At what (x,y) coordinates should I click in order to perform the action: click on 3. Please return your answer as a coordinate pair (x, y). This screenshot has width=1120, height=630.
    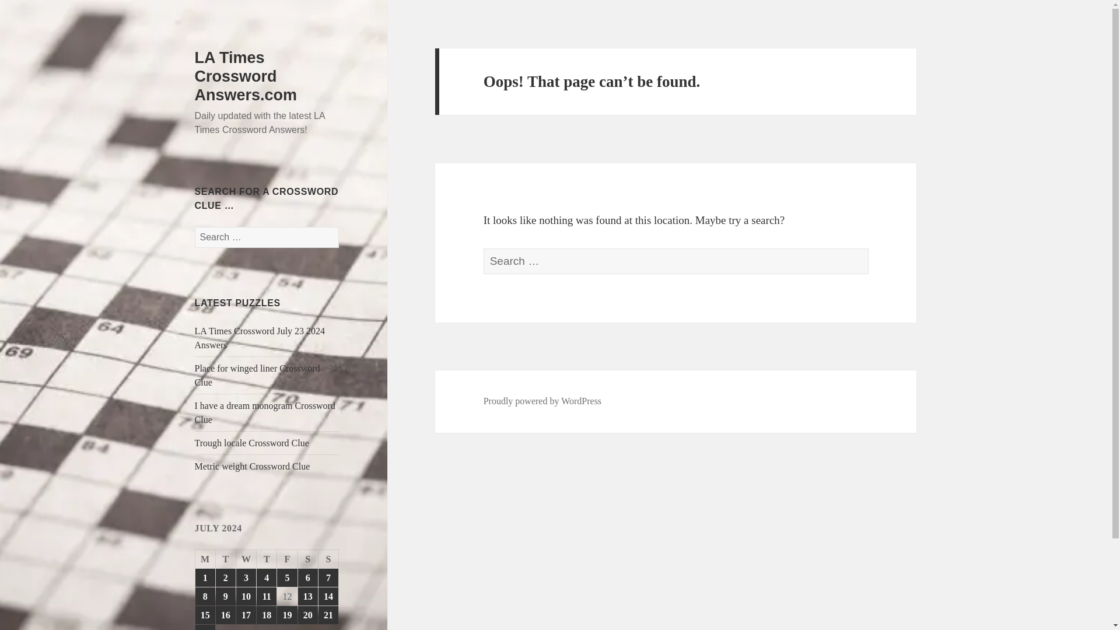
    Looking at the image, I should click on (246, 577).